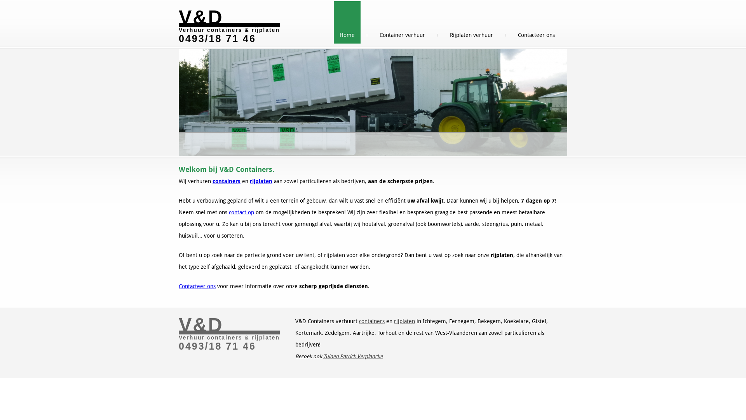 This screenshot has width=746, height=420. What do you see at coordinates (347, 23) in the screenshot?
I see `Home` at bounding box center [347, 23].